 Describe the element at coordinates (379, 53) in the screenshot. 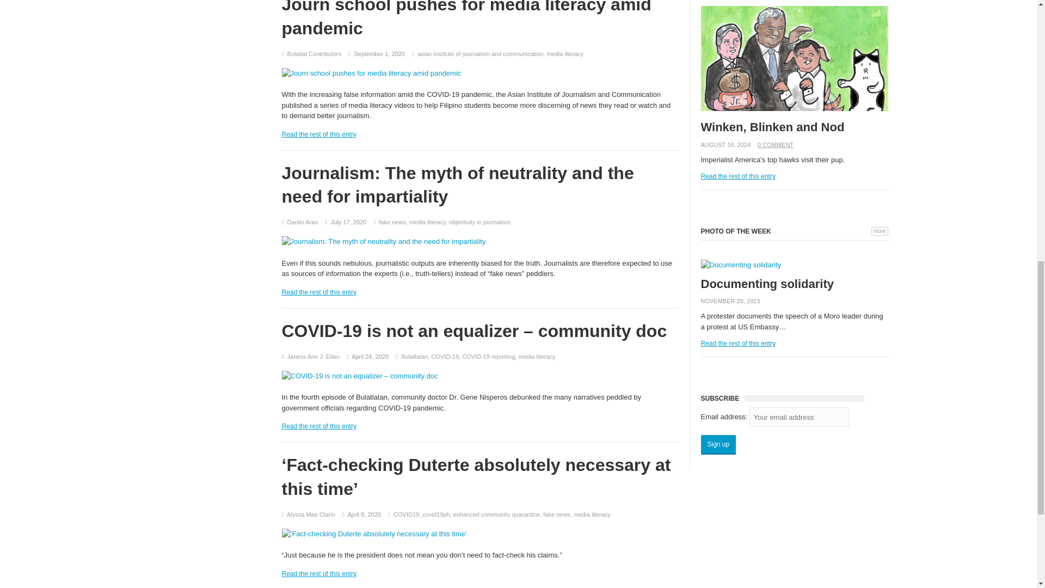

I see `Tuesday, September 1, 2020, 6:34 pm` at that location.